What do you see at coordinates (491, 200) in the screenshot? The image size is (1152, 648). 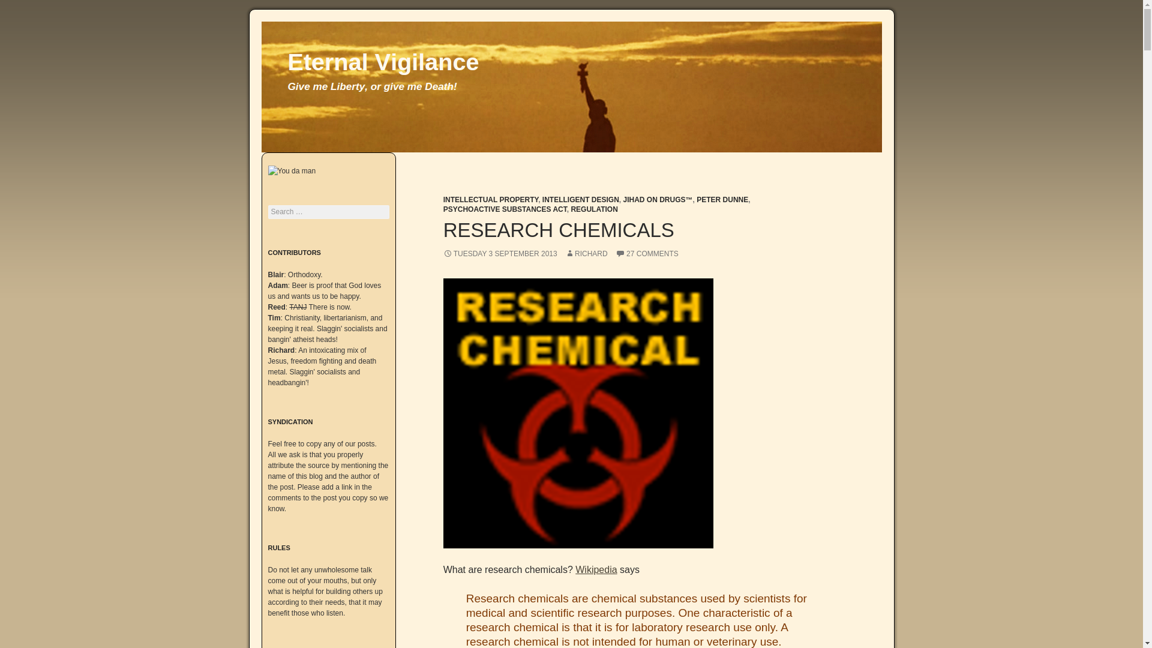 I see `INTELLECTUAL PROPERTY` at bounding box center [491, 200].